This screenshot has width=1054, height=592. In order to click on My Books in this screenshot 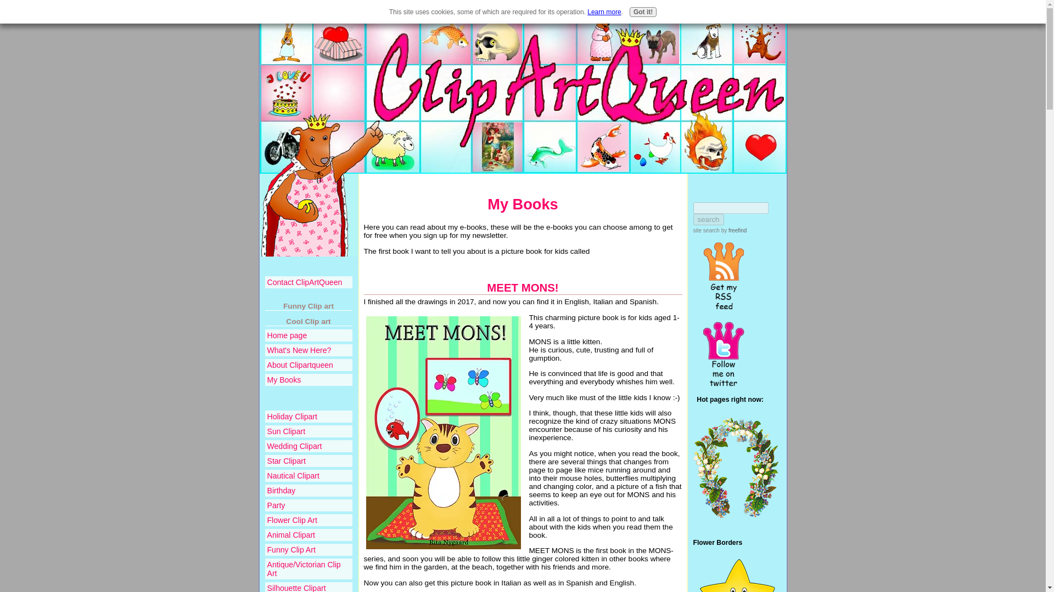, I will do `click(522, 204)`.